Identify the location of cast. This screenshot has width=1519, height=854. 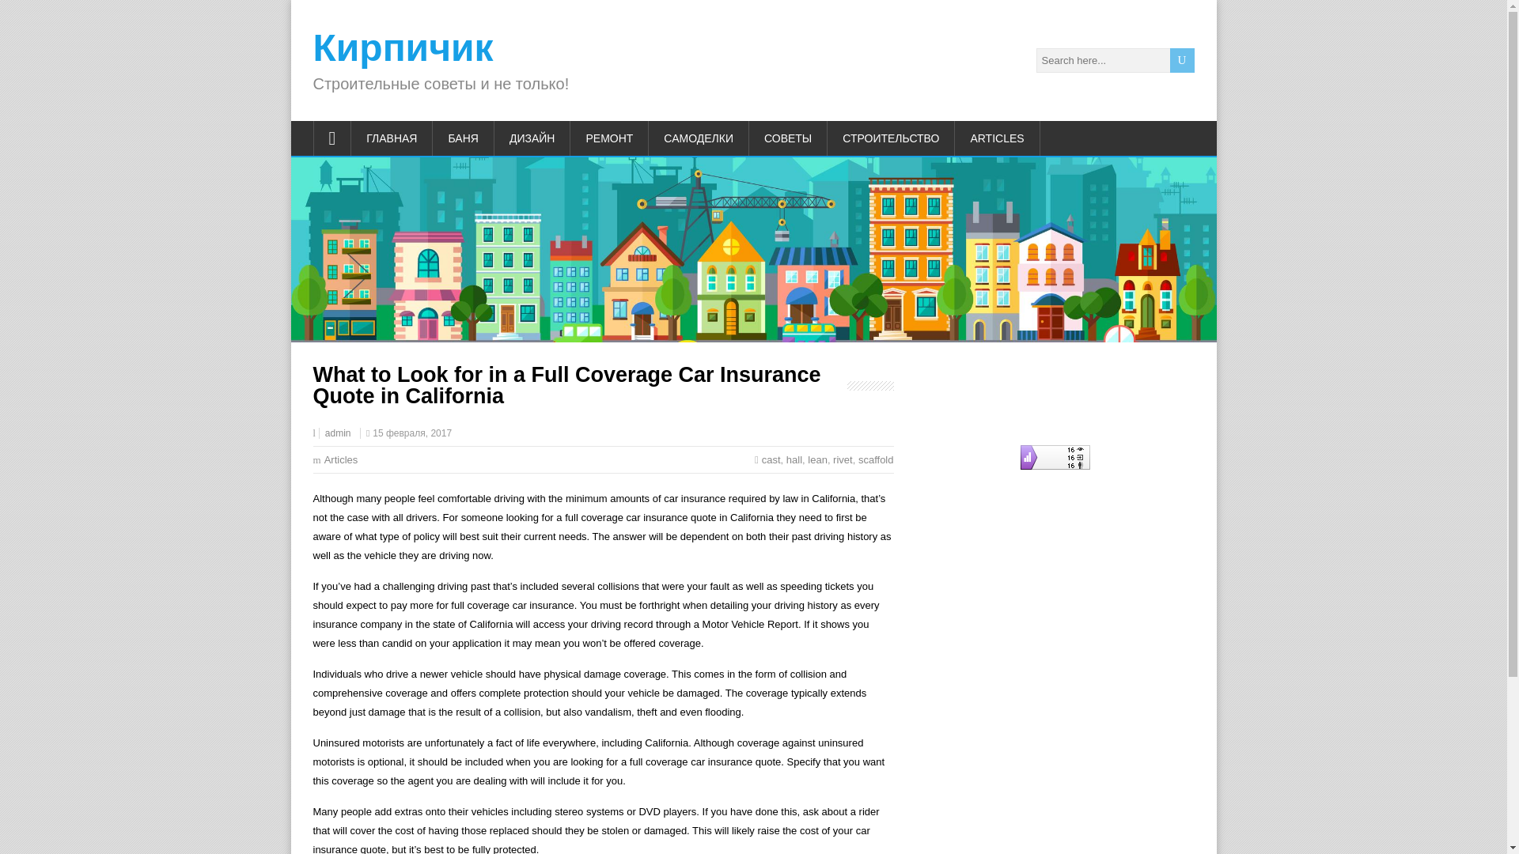
(771, 459).